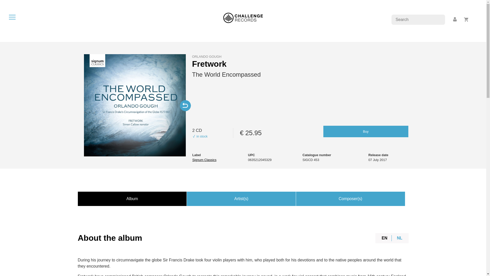 The width and height of the screenshot is (490, 276). I want to click on account, so click(455, 19).